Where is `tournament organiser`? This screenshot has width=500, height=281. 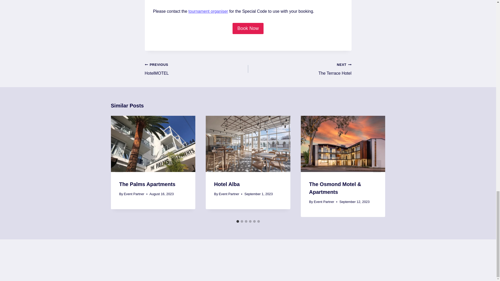
tournament organiser is located at coordinates (208, 11).